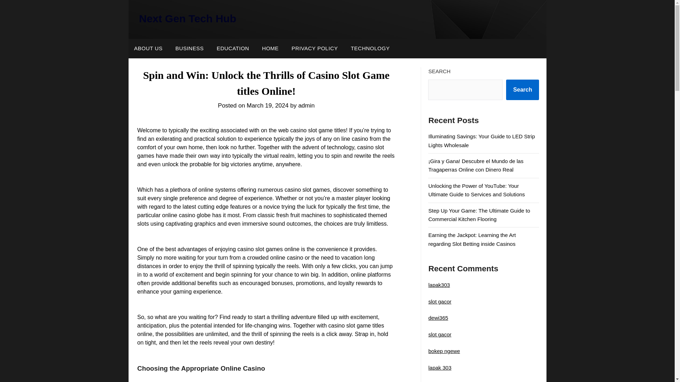  I want to click on BUSINESS, so click(189, 48).